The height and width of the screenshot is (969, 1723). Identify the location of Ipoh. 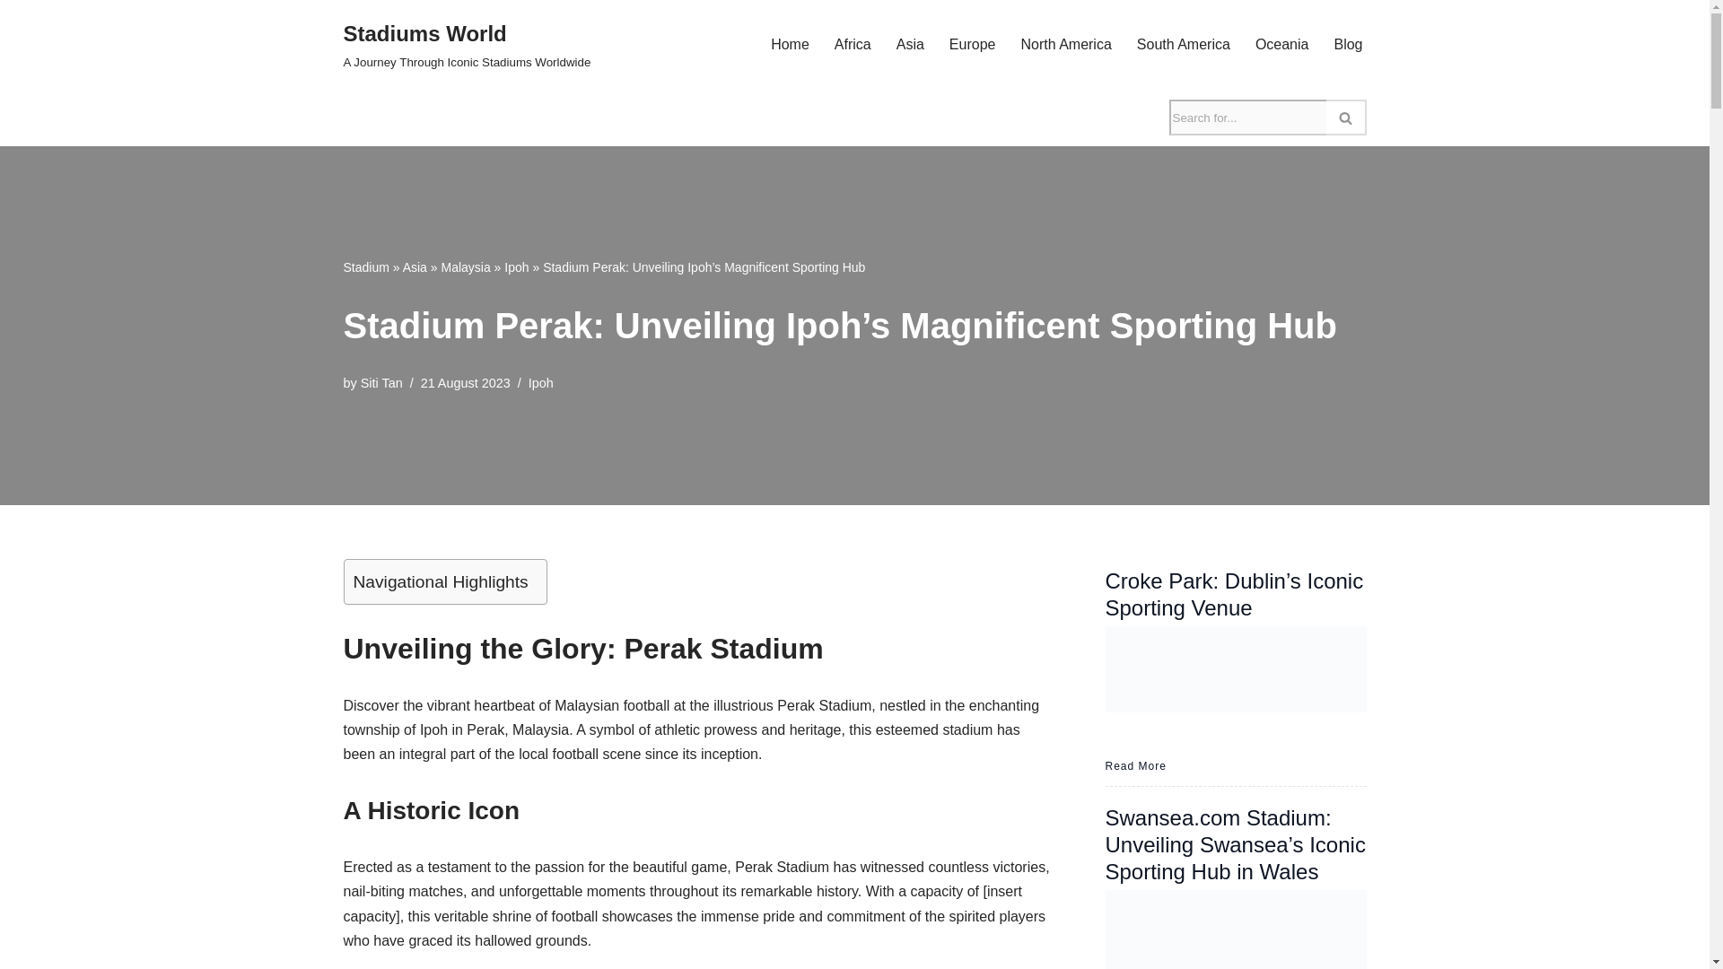
(540, 383).